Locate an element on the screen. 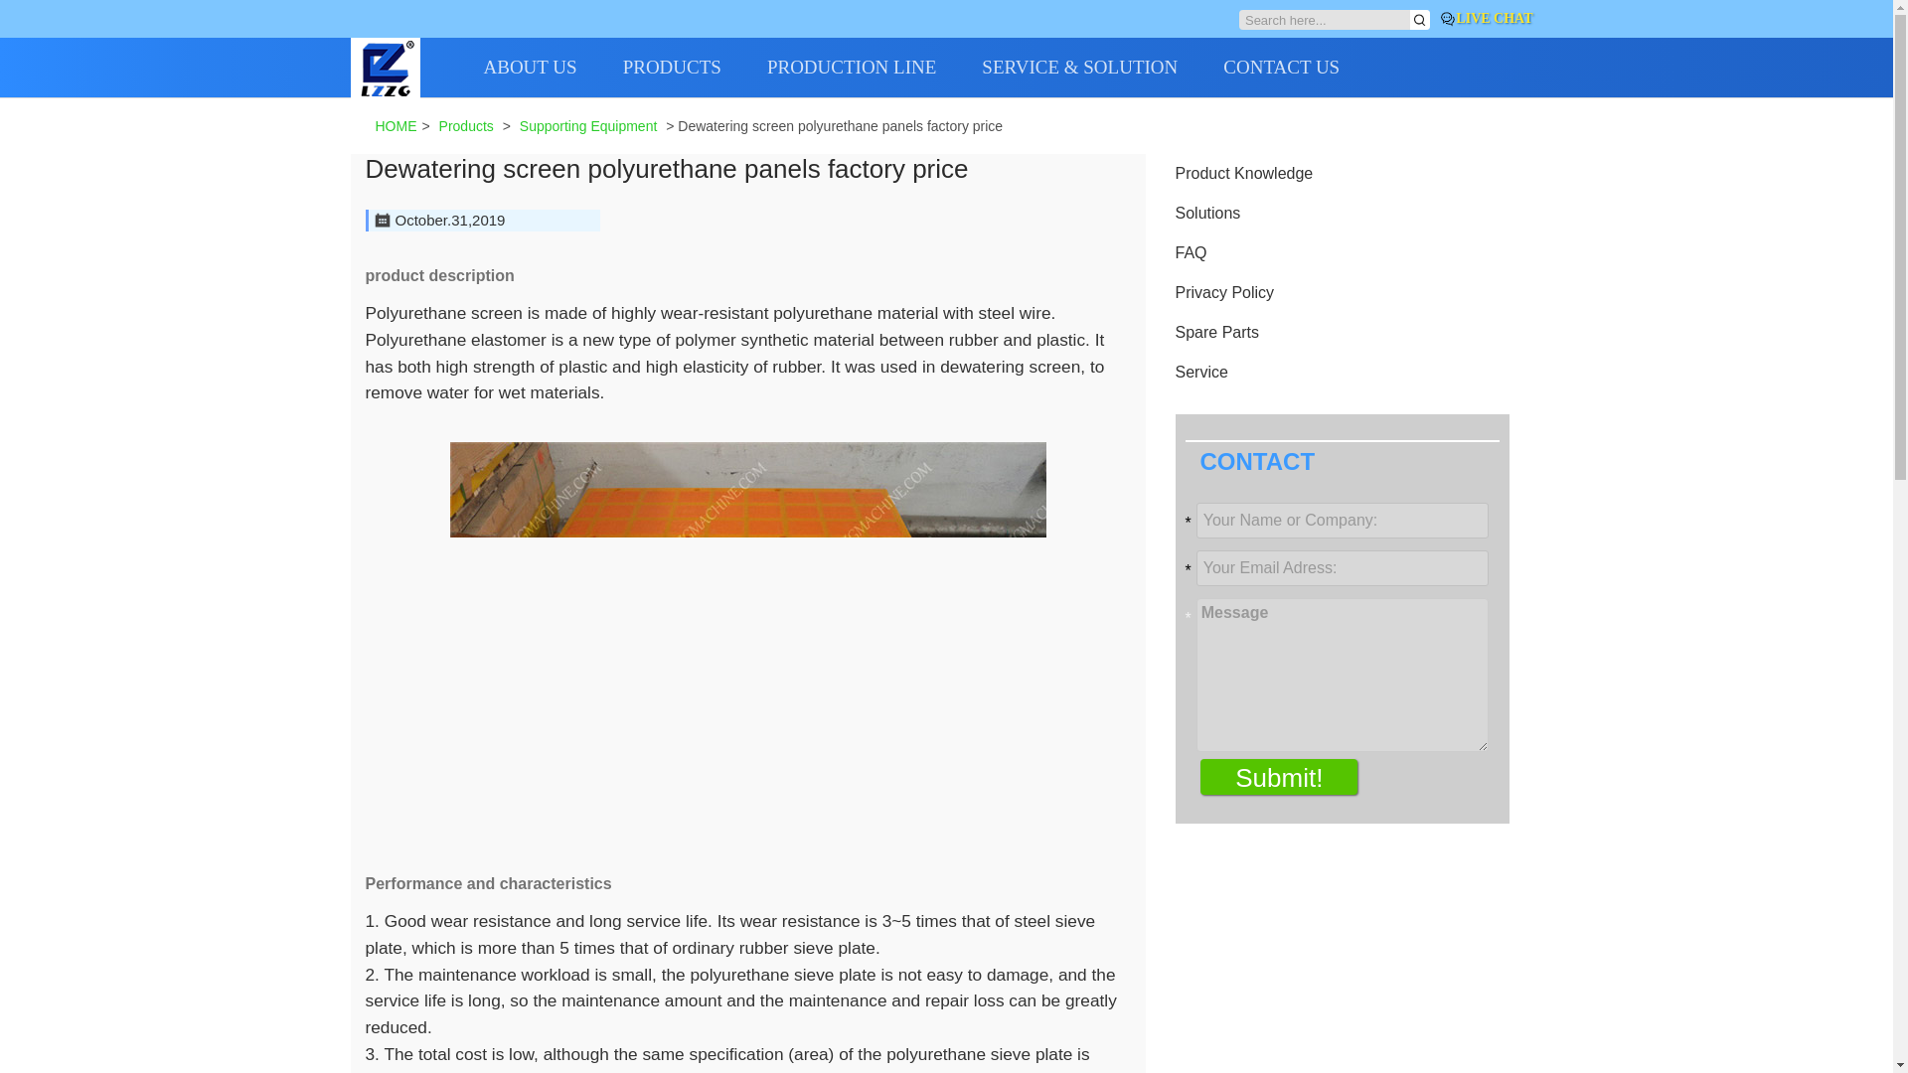 This screenshot has height=1073, width=1908. Service is located at coordinates (1200, 372).